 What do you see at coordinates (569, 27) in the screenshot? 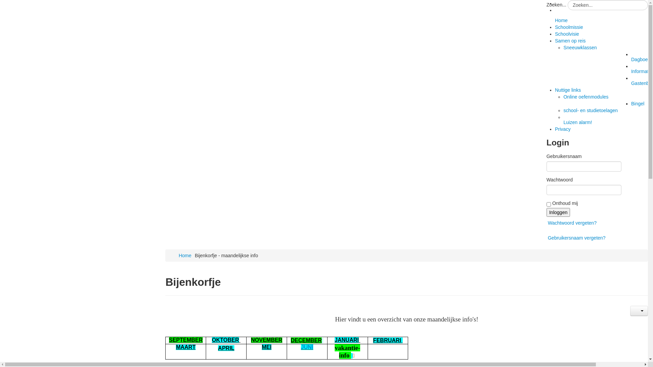
I see `Schoolmissie` at bounding box center [569, 27].